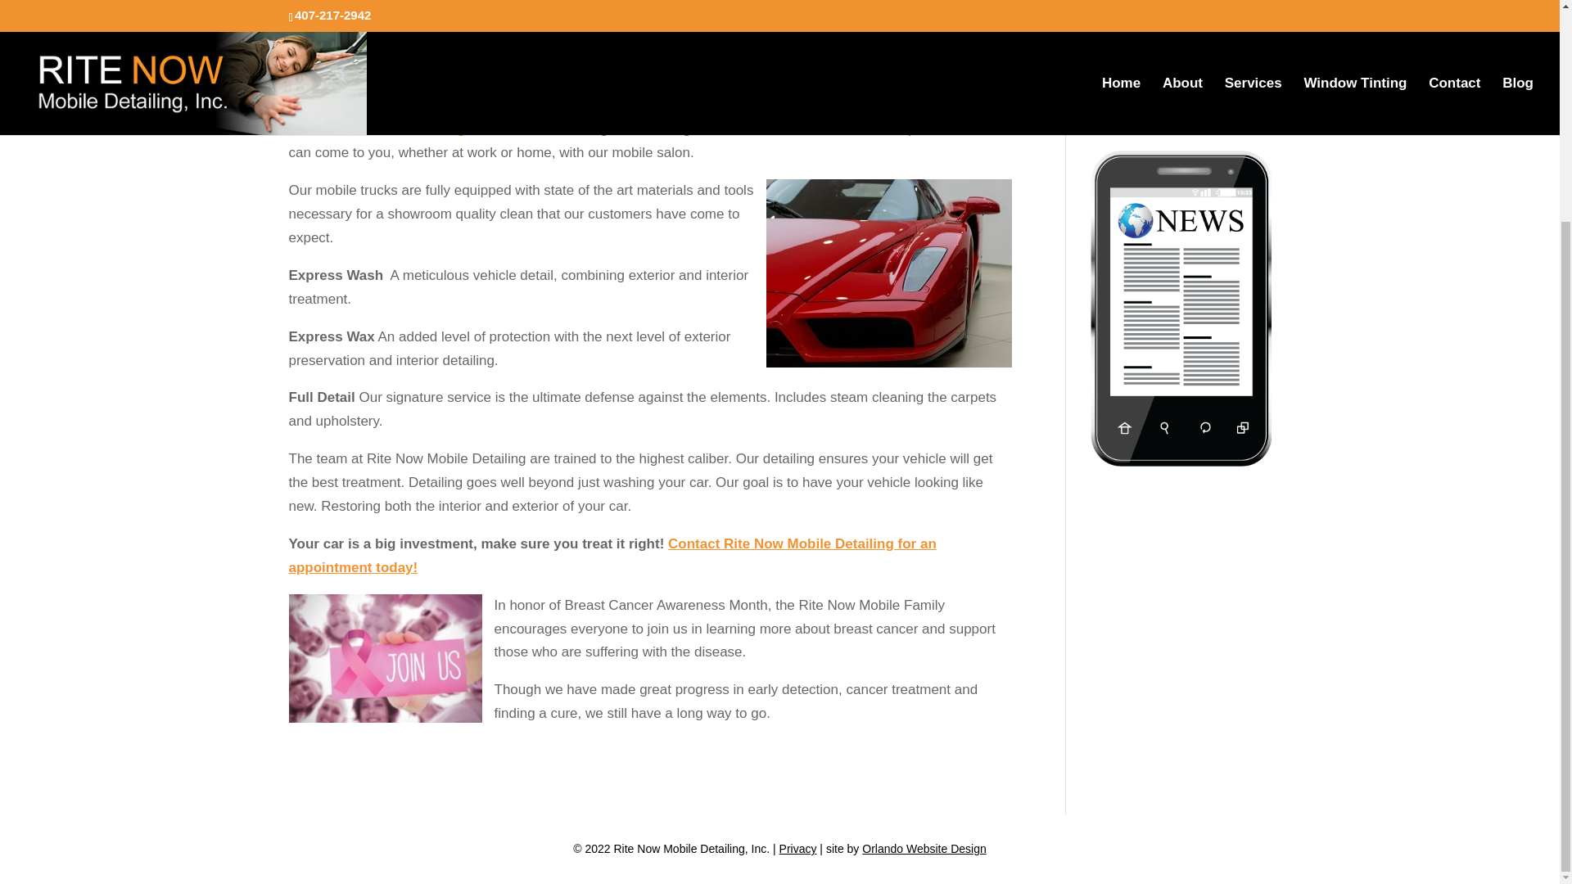  Describe the element at coordinates (385, 129) in the screenshot. I see `Rite Now Mobile Detailing` at that location.